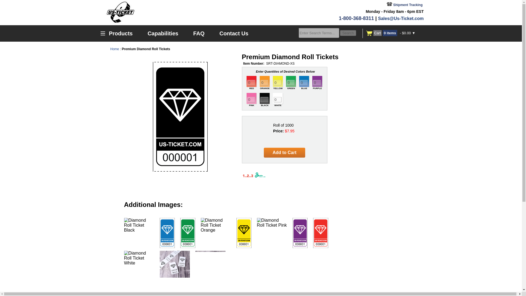 The width and height of the screenshot is (526, 296). I want to click on 0, so click(304, 83).